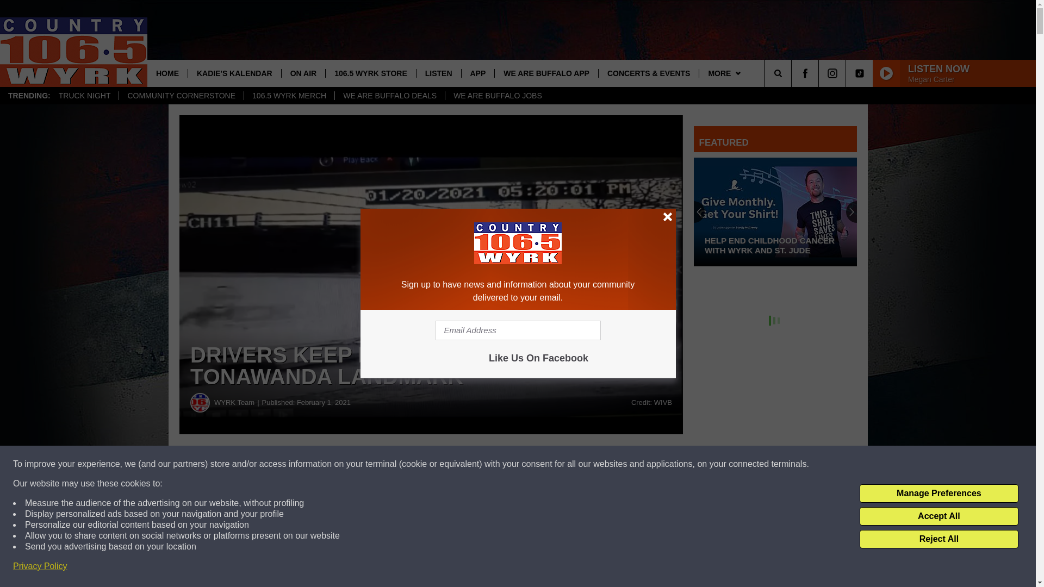 The width and height of the screenshot is (1044, 587). What do you see at coordinates (497, 96) in the screenshot?
I see `WE ARE BUFFALO JOBS` at bounding box center [497, 96].